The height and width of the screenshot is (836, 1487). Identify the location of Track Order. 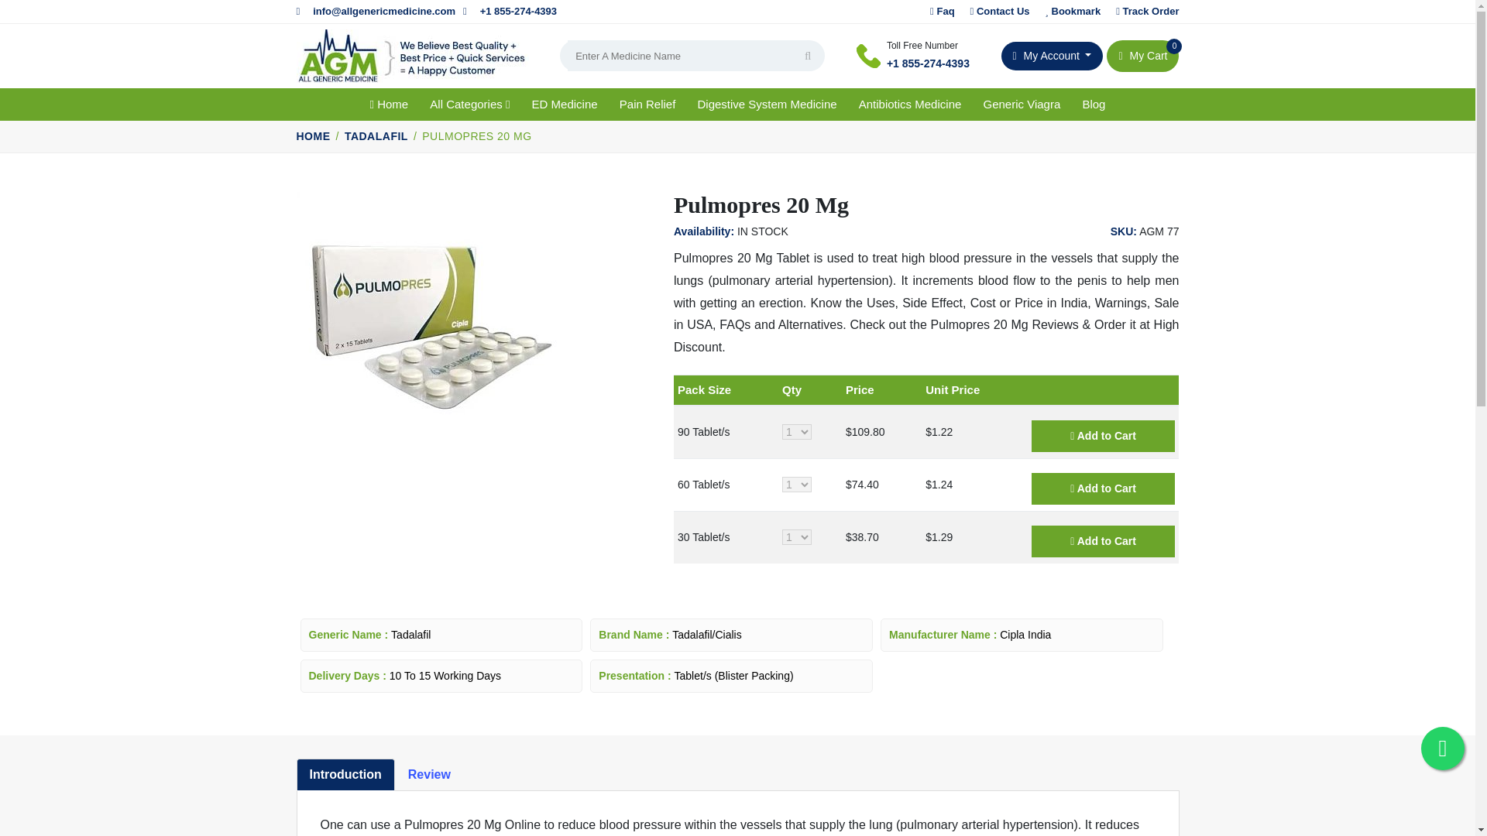
(1073, 11).